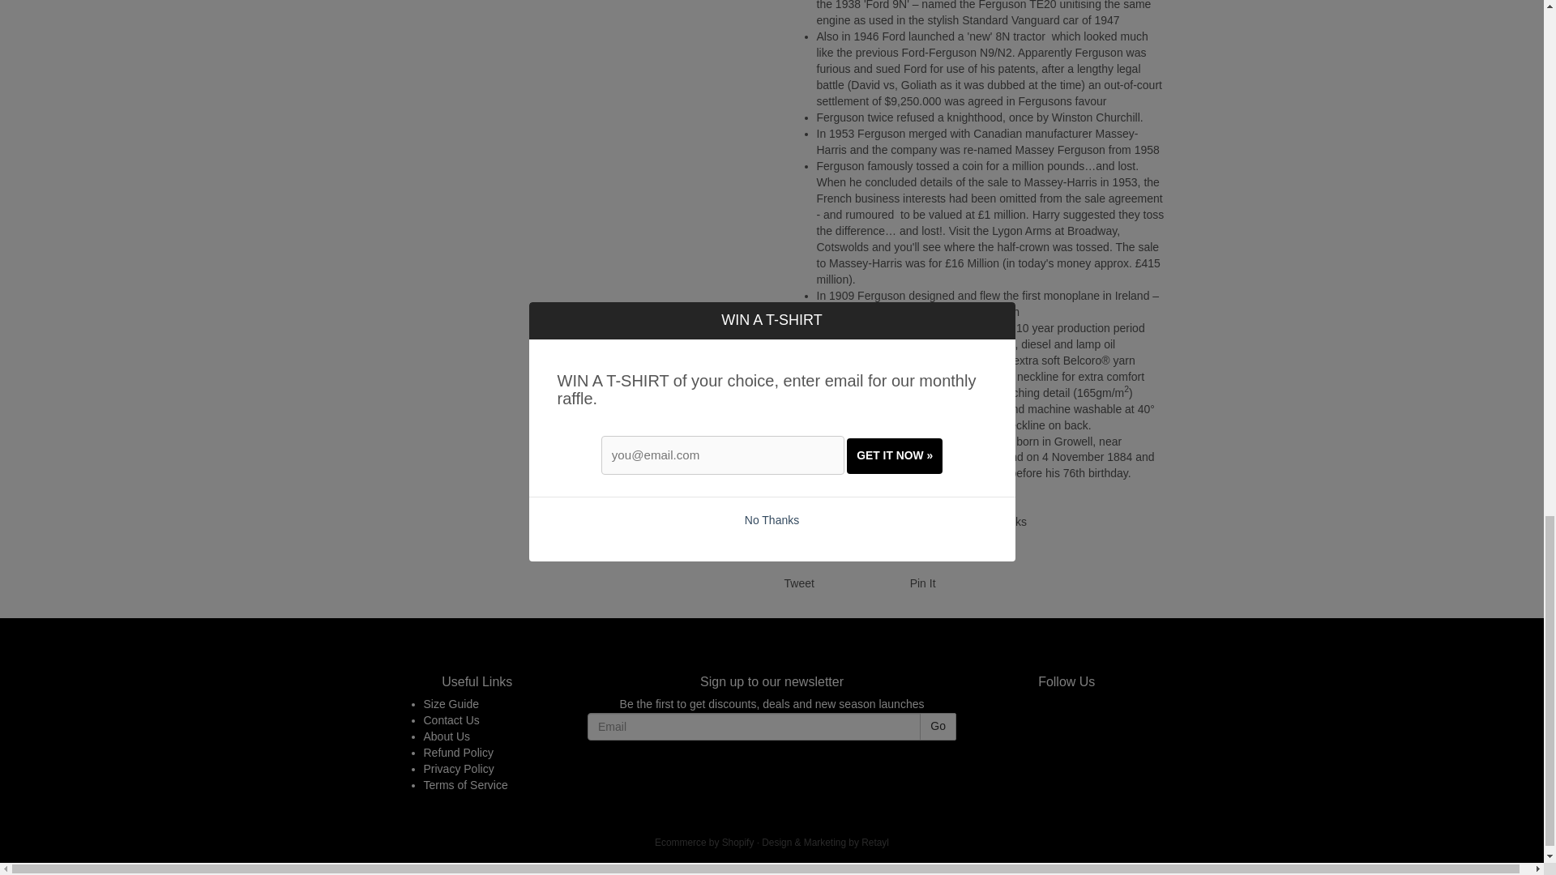  I want to click on Privacy Policy, so click(458, 768).